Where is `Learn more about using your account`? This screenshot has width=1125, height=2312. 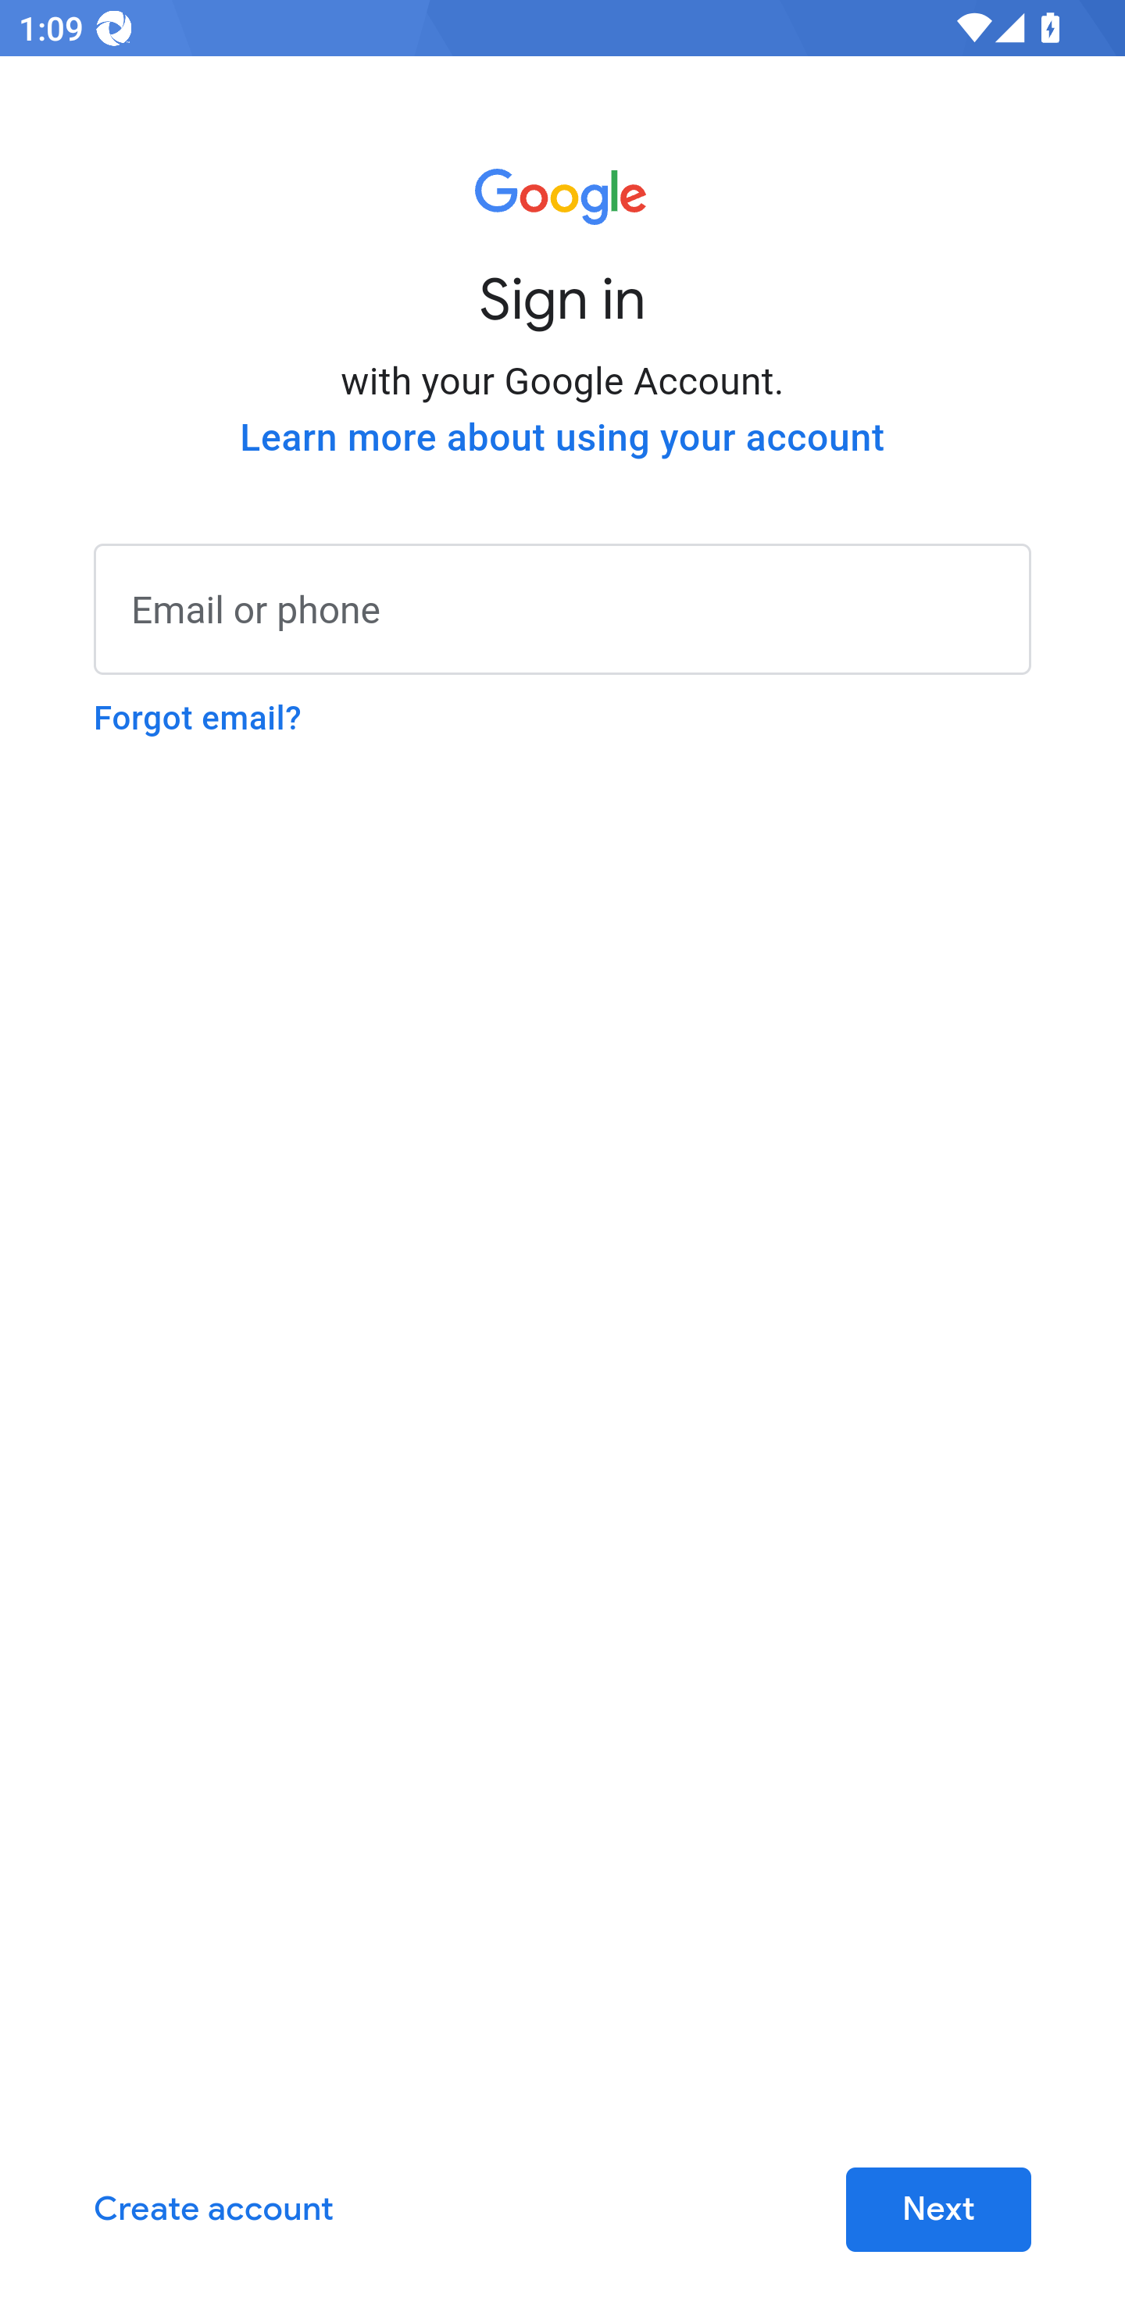 Learn more about using your account is located at coordinates (562, 437).